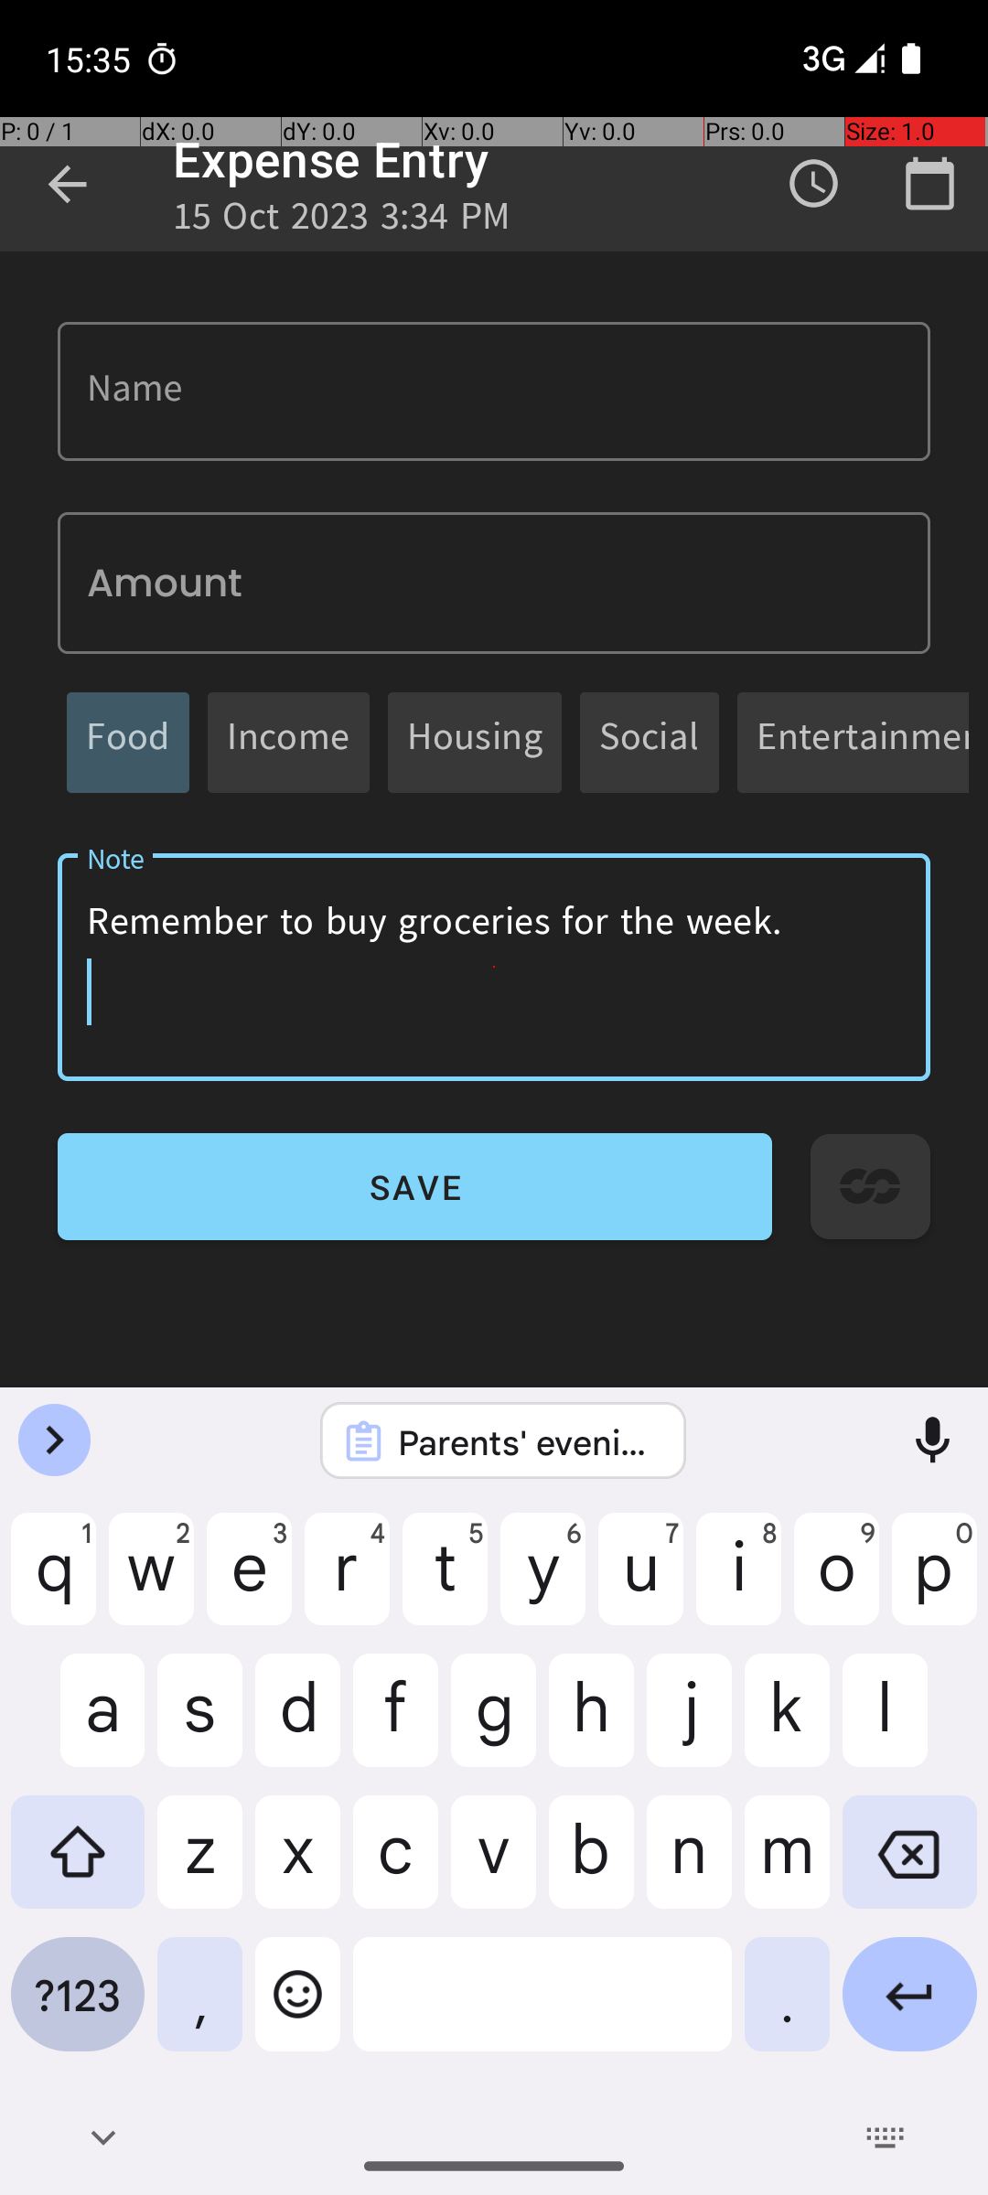  I want to click on Remember to buy groceries for the week.
, so click(494, 968).